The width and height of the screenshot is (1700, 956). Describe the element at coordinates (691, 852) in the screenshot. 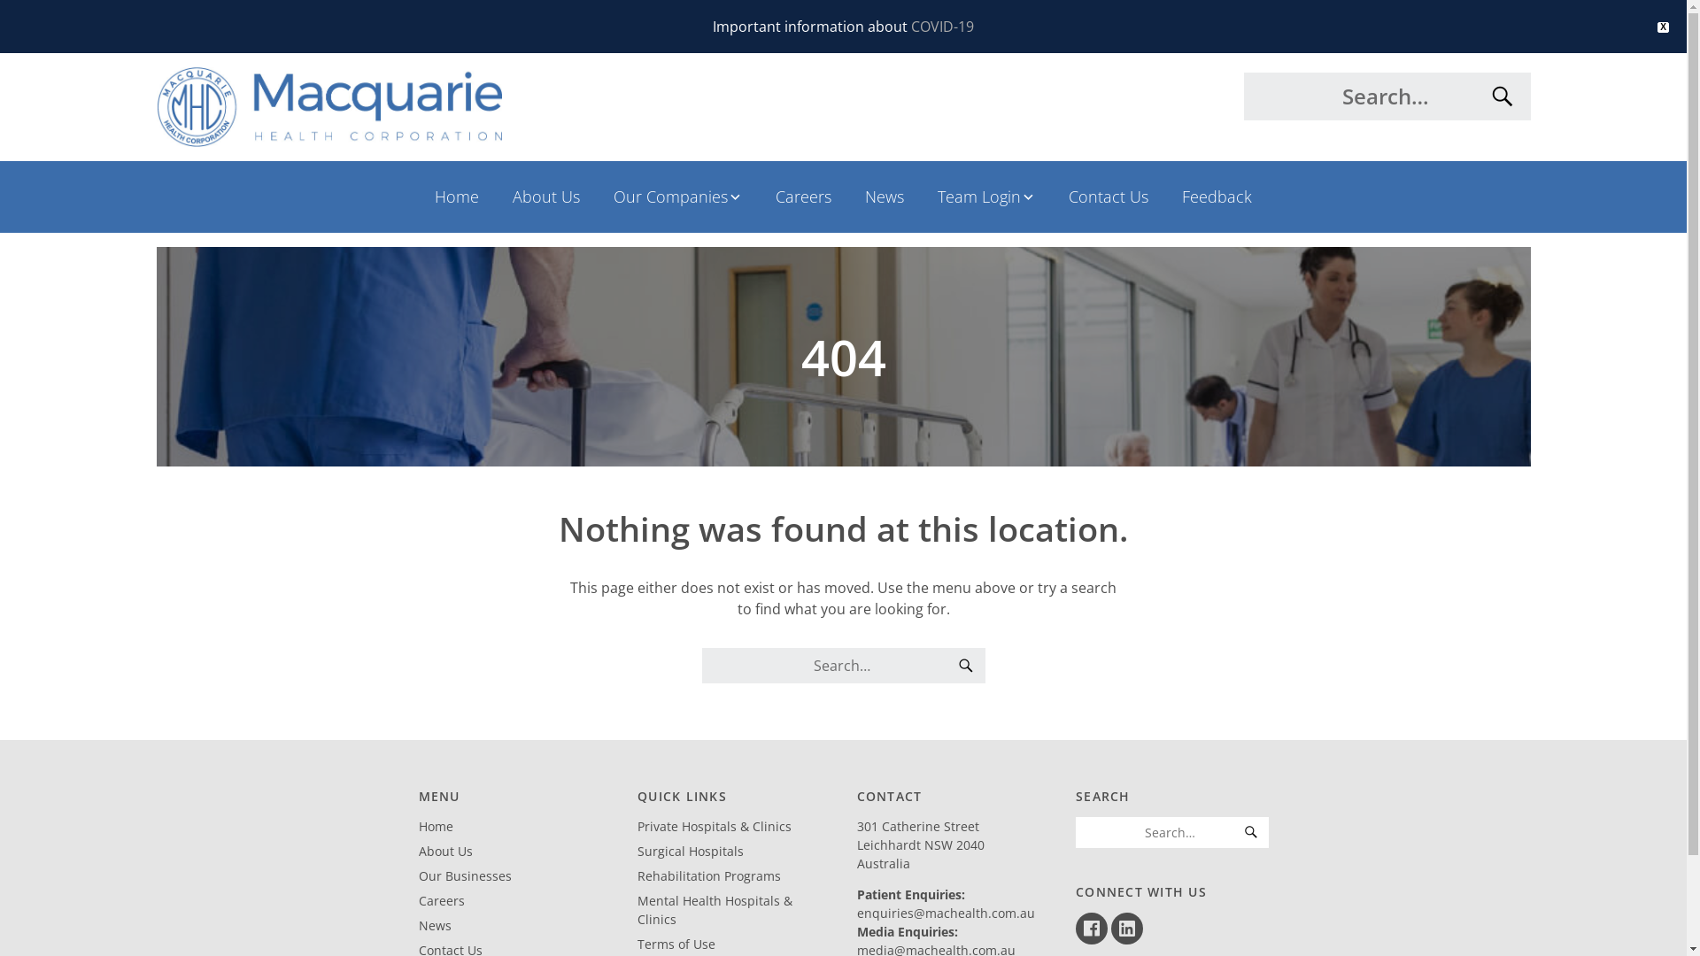

I see `Surgical Hospitals` at that location.